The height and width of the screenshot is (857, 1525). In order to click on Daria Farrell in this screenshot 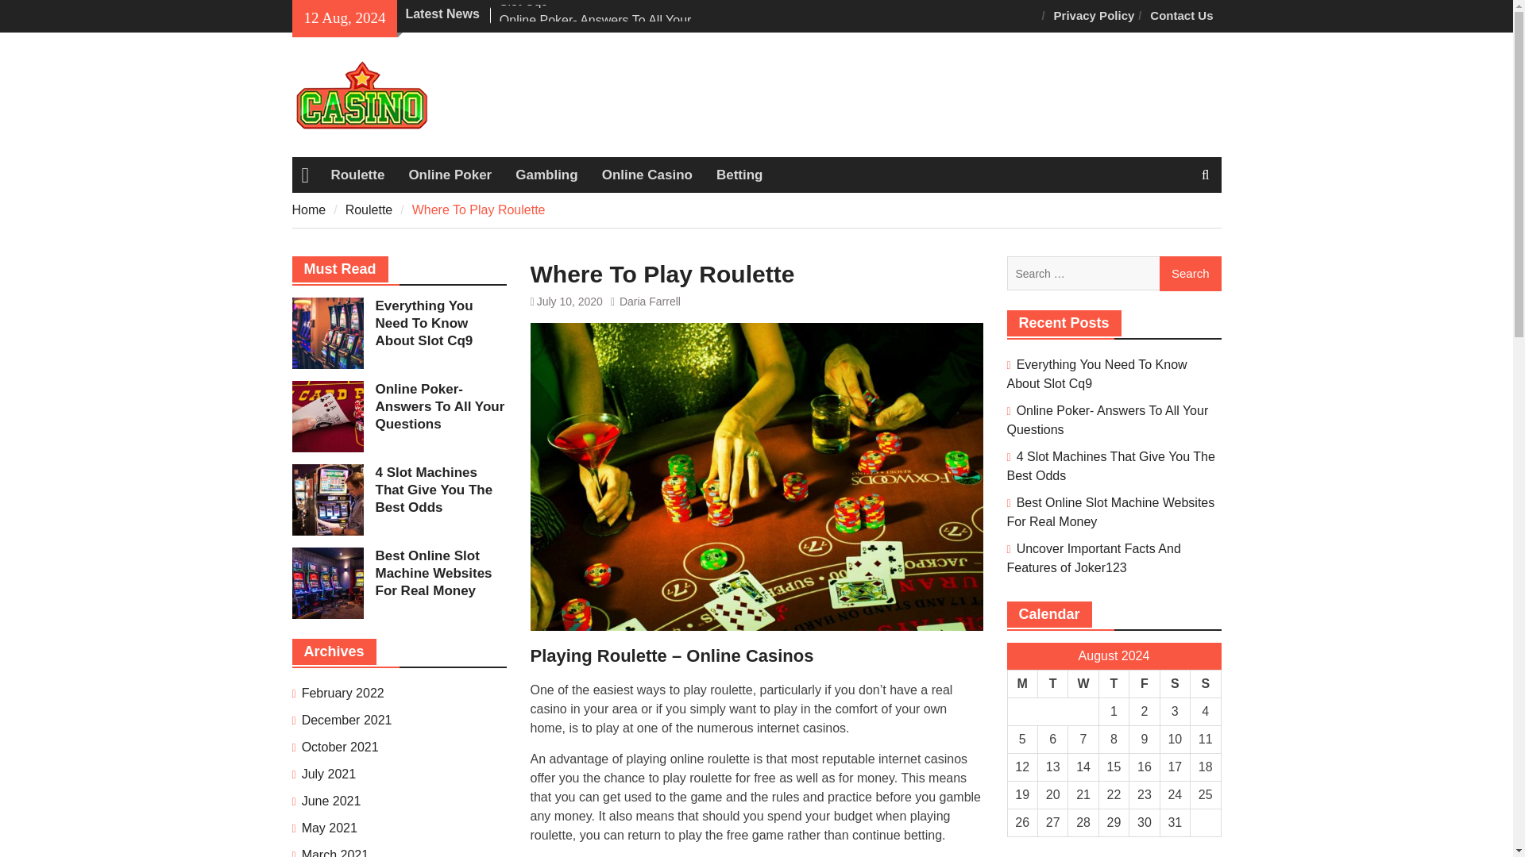, I will do `click(650, 301)`.